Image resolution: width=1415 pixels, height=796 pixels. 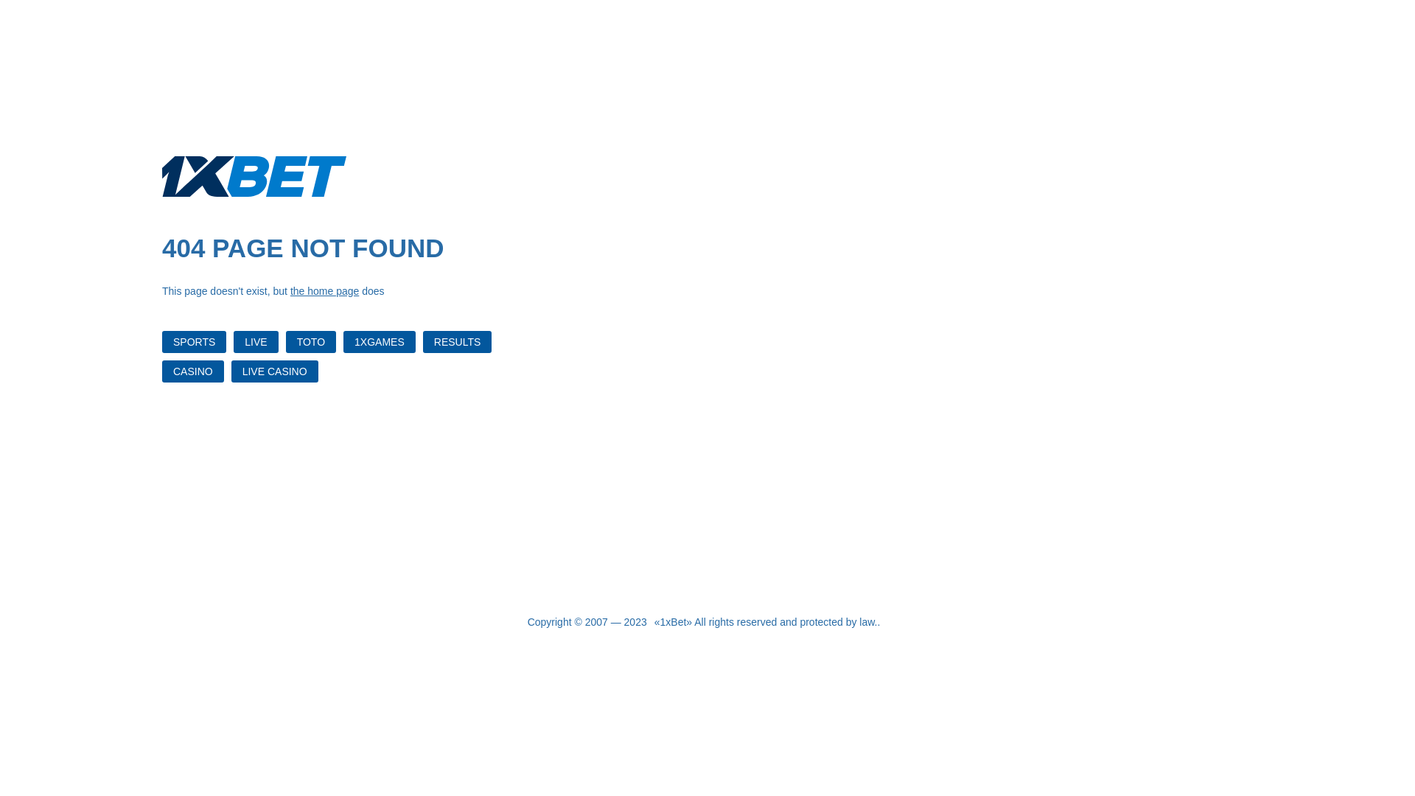 What do you see at coordinates (311, 342) in the screenshot?
I see `TOTO` at bounding box center [311, 342].